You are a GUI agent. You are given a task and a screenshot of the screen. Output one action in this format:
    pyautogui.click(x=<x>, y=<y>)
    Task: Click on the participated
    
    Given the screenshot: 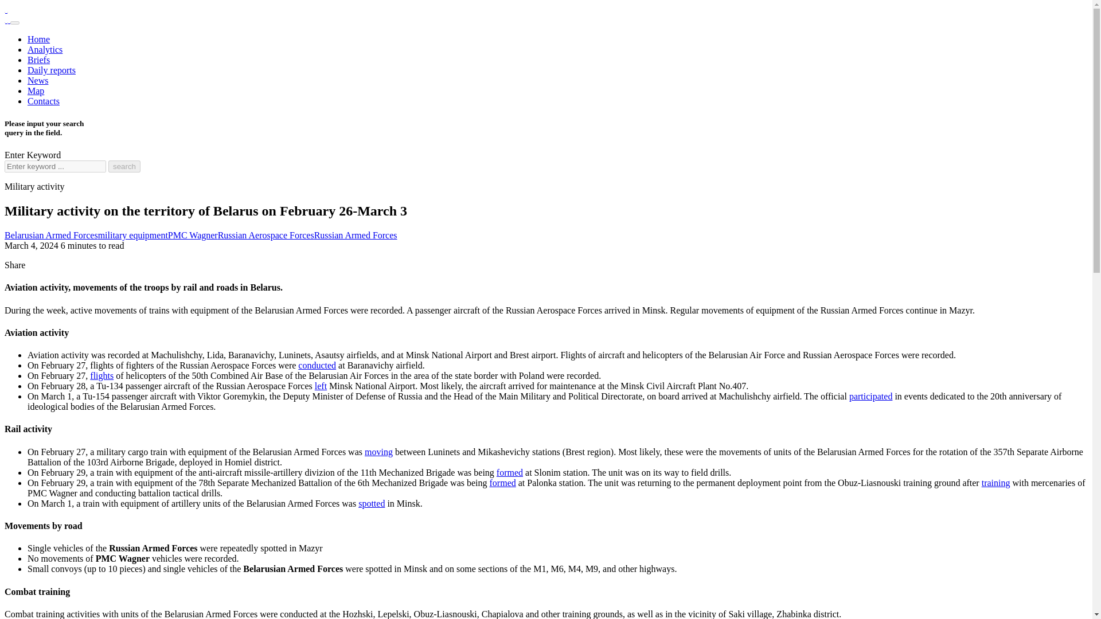 What is the action you would take?
    pyautogui.click(x=870, y=395)
    